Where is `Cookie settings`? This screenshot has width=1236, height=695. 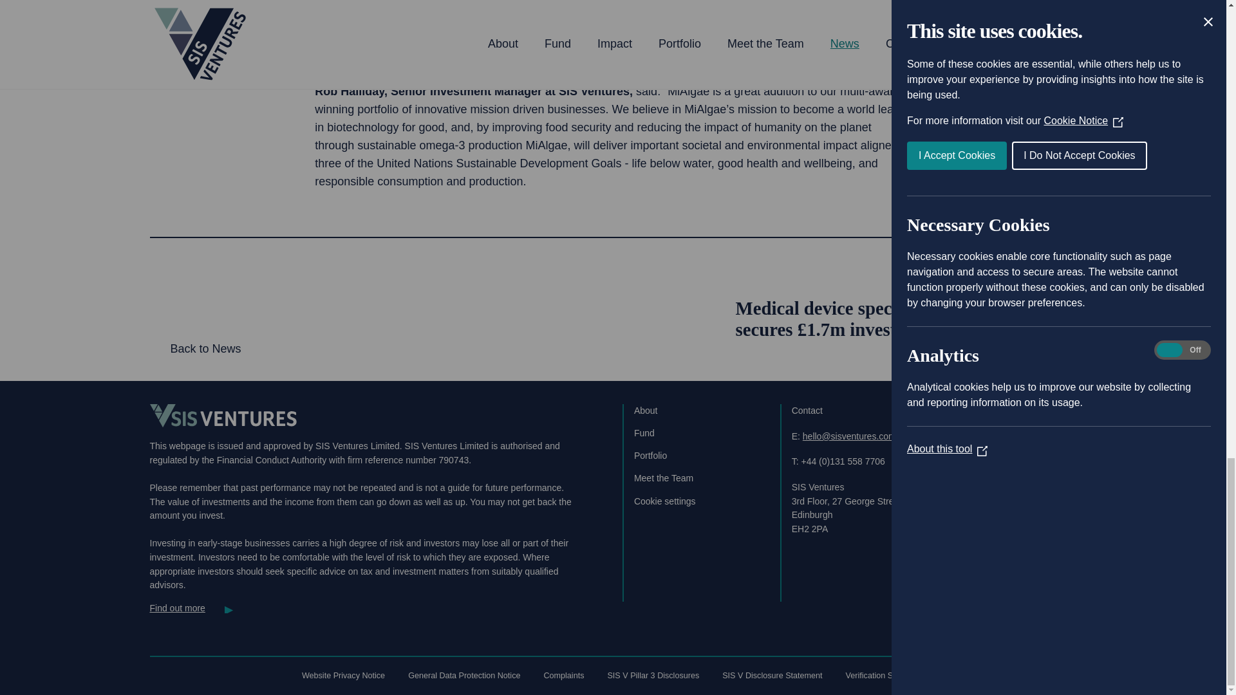
Cookie settings is located at coordinates (664, 501).